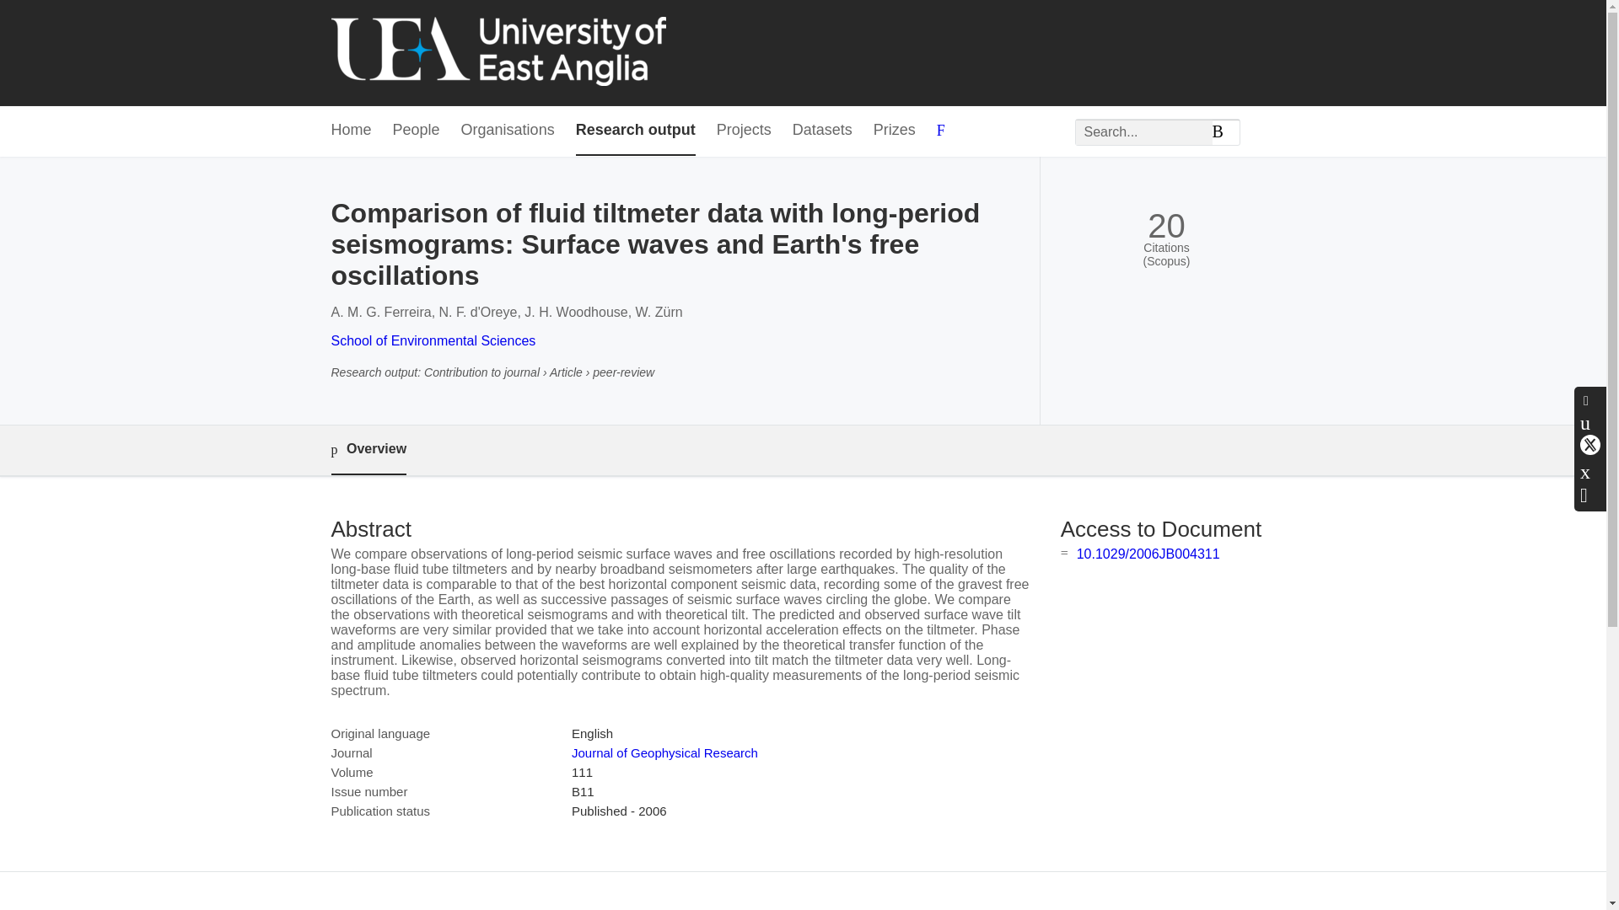 The width and height of the screenshot is (1619, 910). I want to click on Projects, so click(744, 131).